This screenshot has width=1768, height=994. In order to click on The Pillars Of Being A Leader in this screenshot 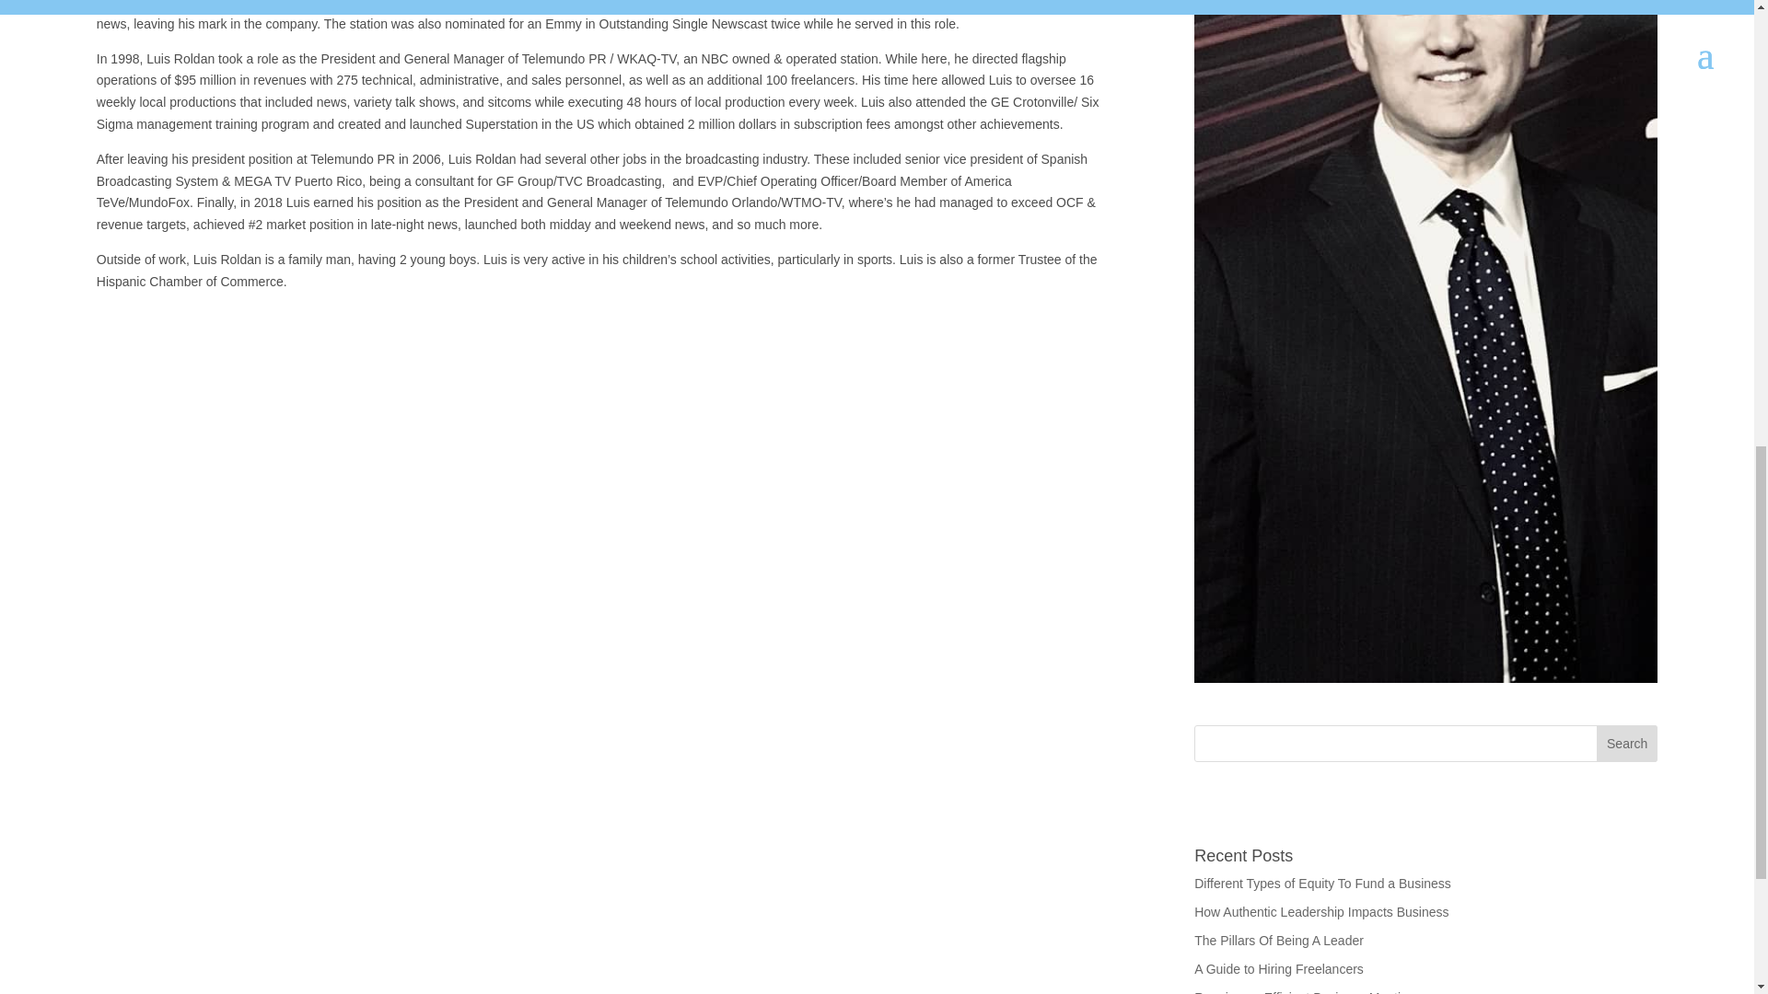, I will do `click(1278, 941)`.